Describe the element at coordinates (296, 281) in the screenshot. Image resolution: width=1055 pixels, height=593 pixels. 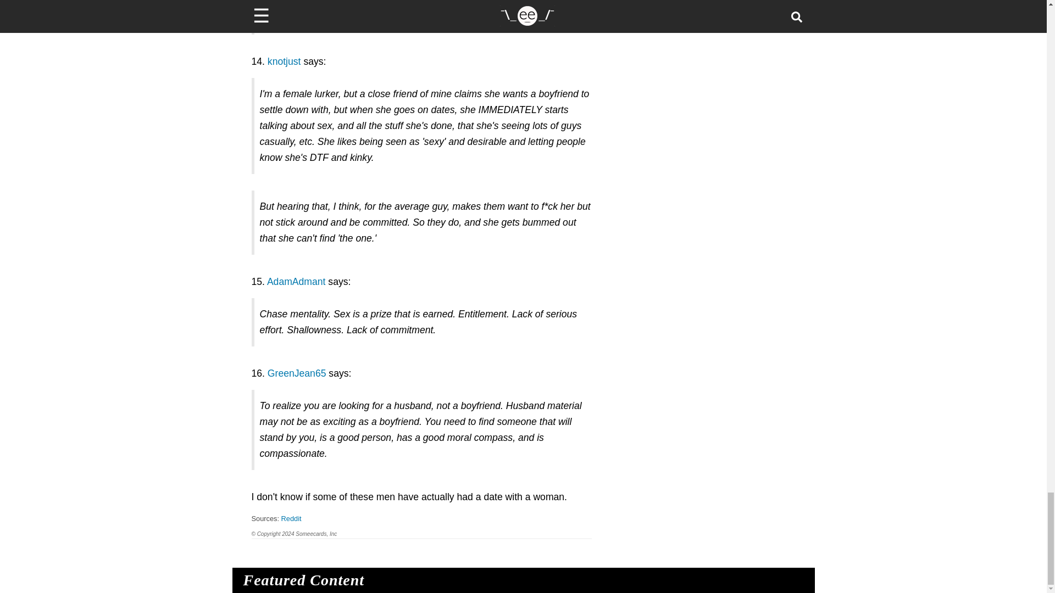
I see `AdamAdmant` at that location.